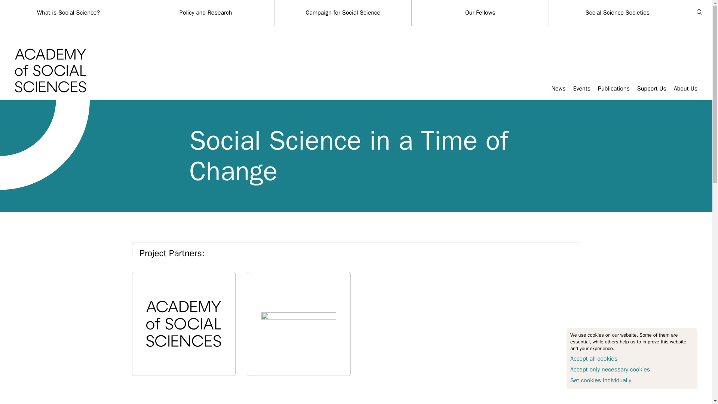 The image size is (718, 404). I want to click on What is Social Science?, so click(68, 13).